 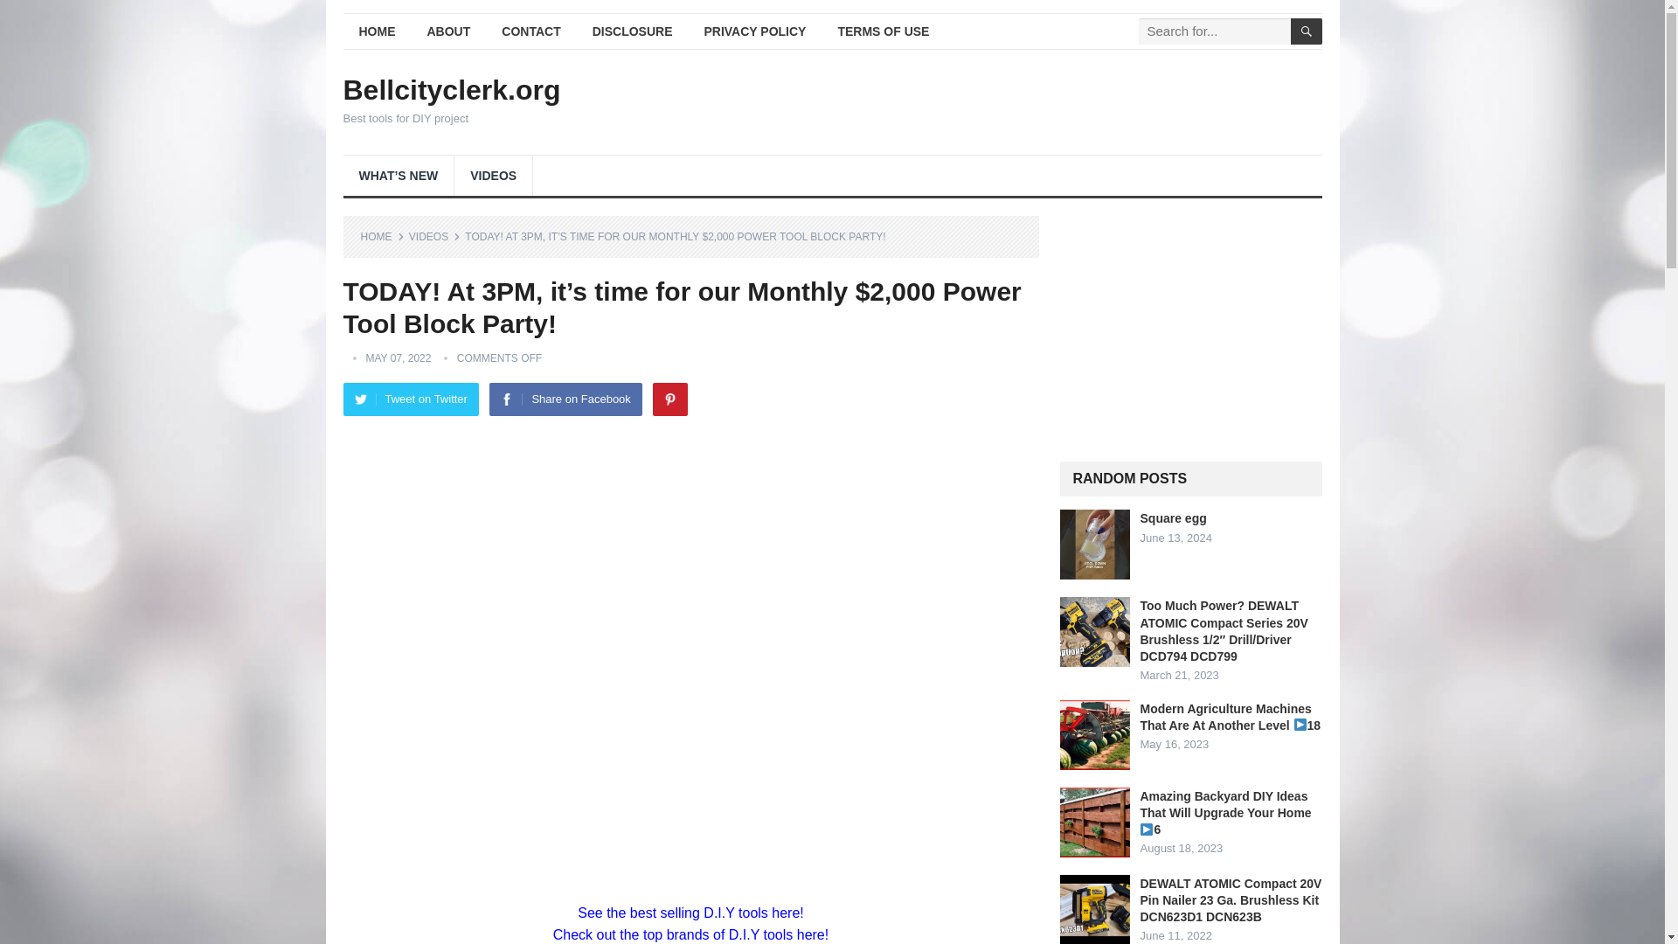 I want to click on TERMS OF USE, so click(x=883, y=31).